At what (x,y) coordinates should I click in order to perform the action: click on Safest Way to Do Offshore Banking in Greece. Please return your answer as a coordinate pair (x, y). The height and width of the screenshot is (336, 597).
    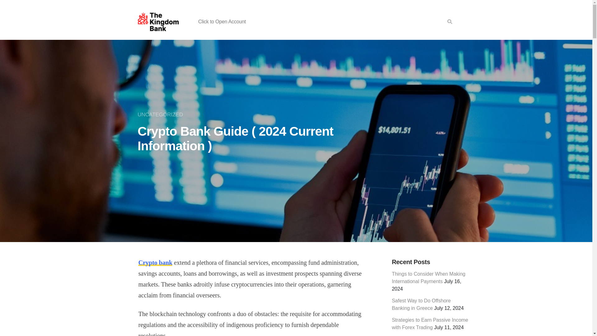
    Looking at the image, I should click on (421, 304).